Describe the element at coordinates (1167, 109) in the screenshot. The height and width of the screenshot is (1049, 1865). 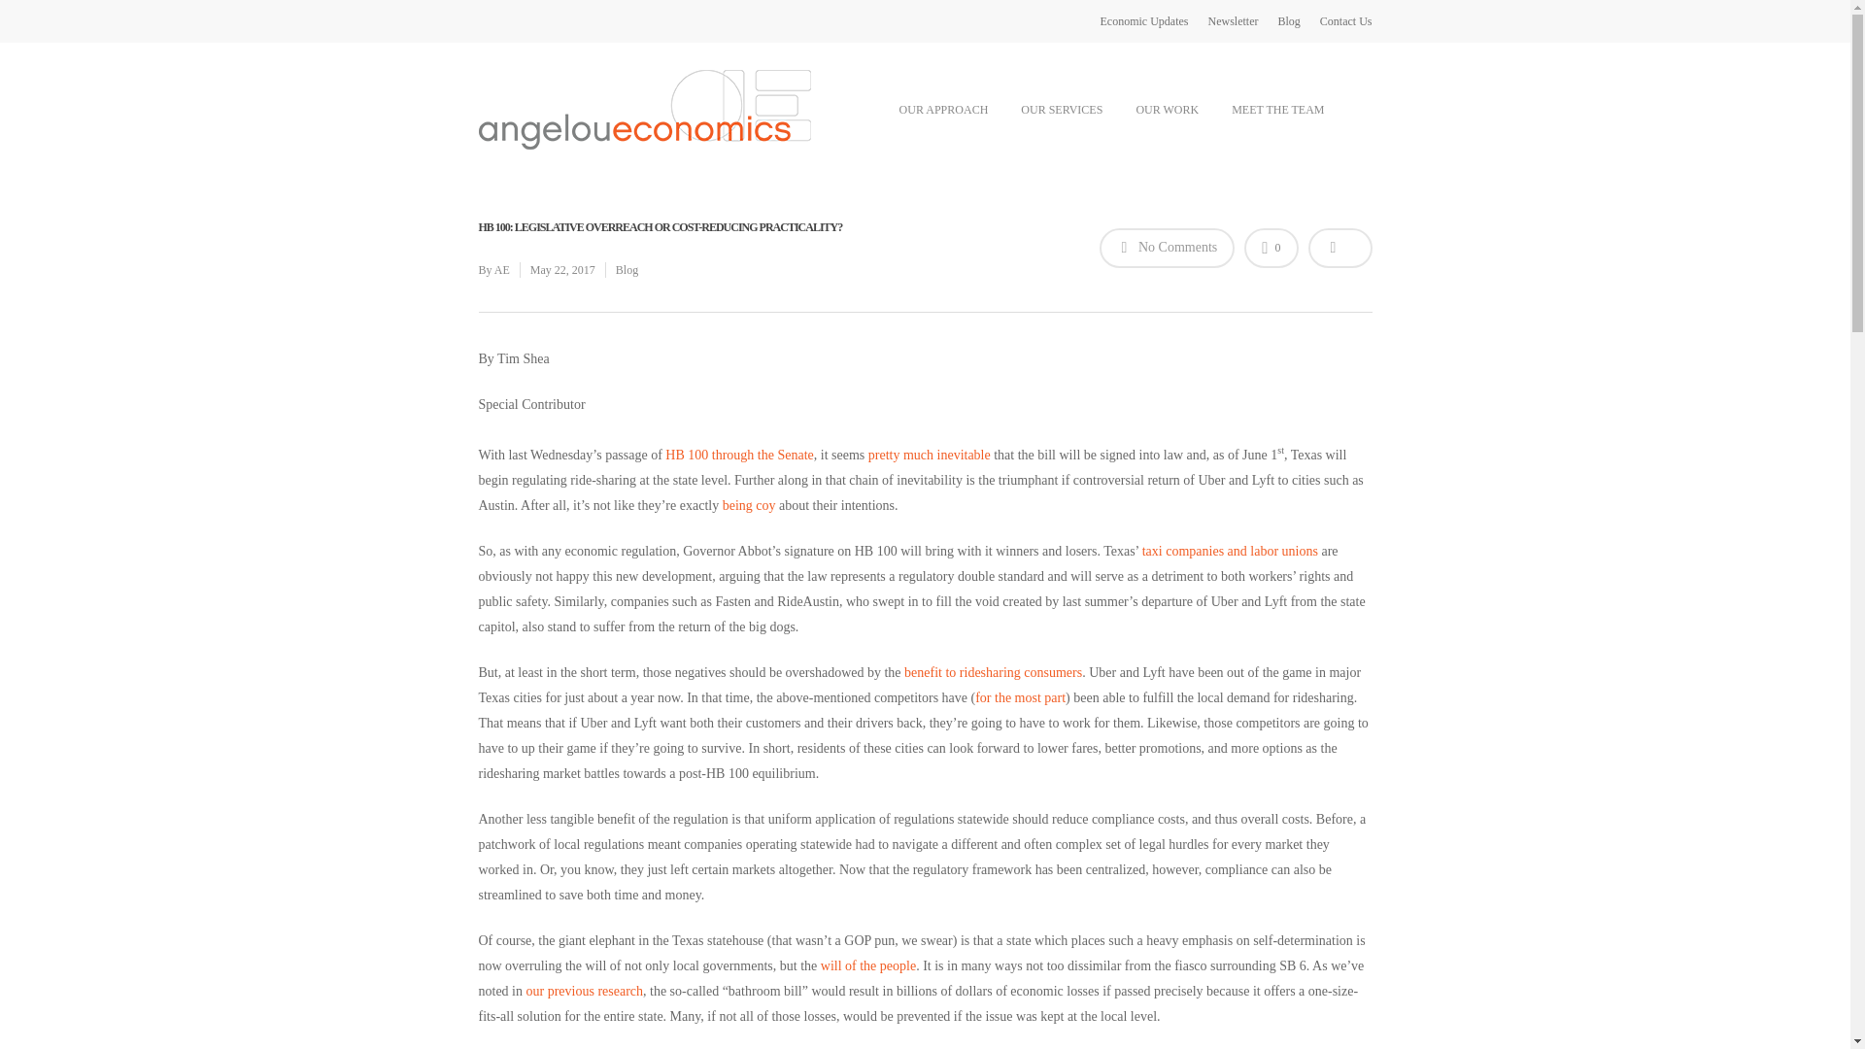
I see `OUR WORK` at that location.